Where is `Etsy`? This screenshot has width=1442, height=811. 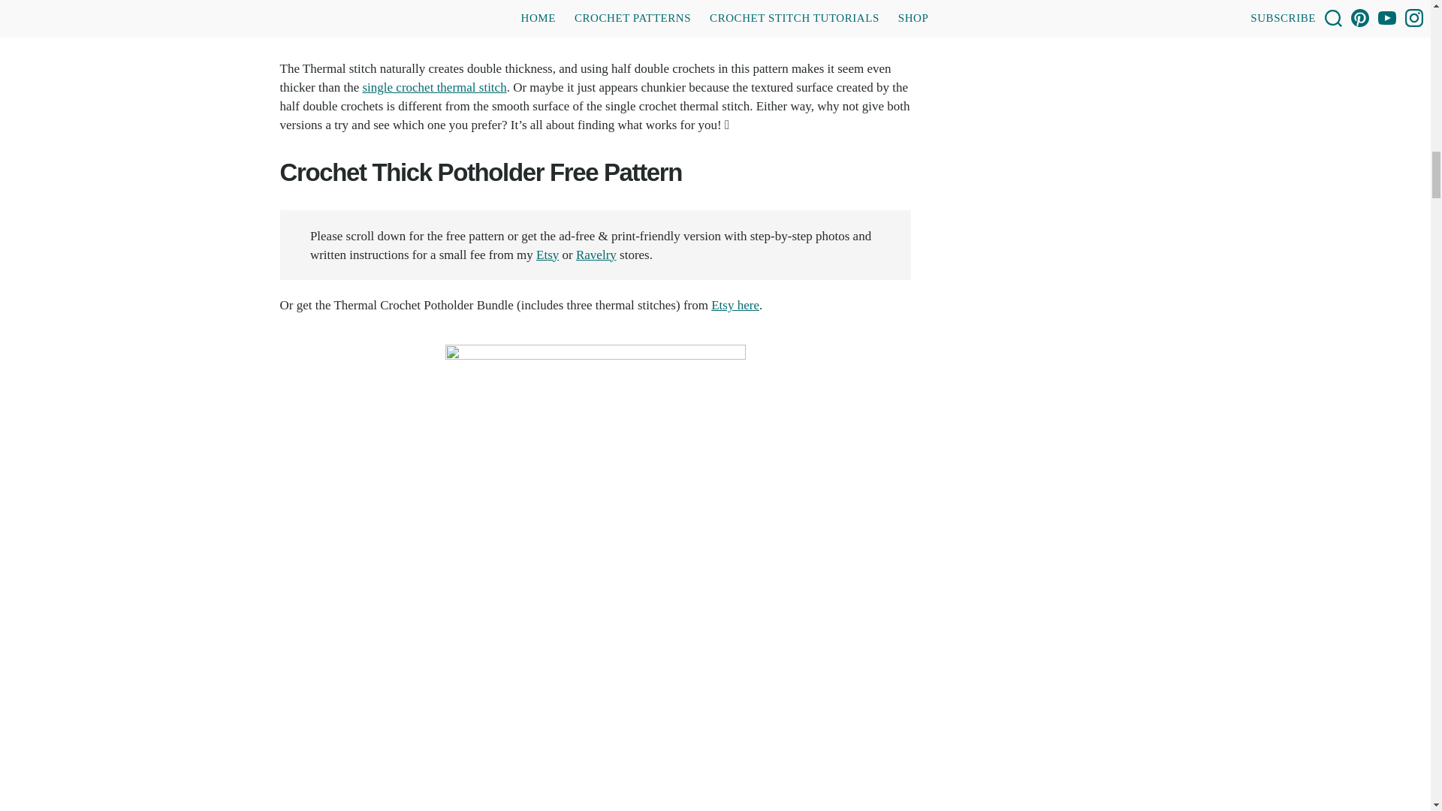
Etsy is located at coordinates (548, 255).